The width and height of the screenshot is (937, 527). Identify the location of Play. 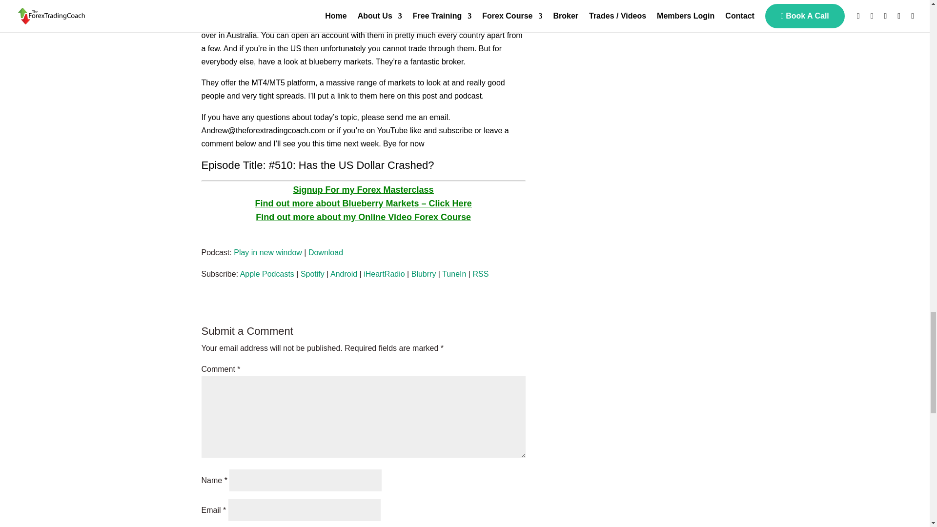
(232, 239).